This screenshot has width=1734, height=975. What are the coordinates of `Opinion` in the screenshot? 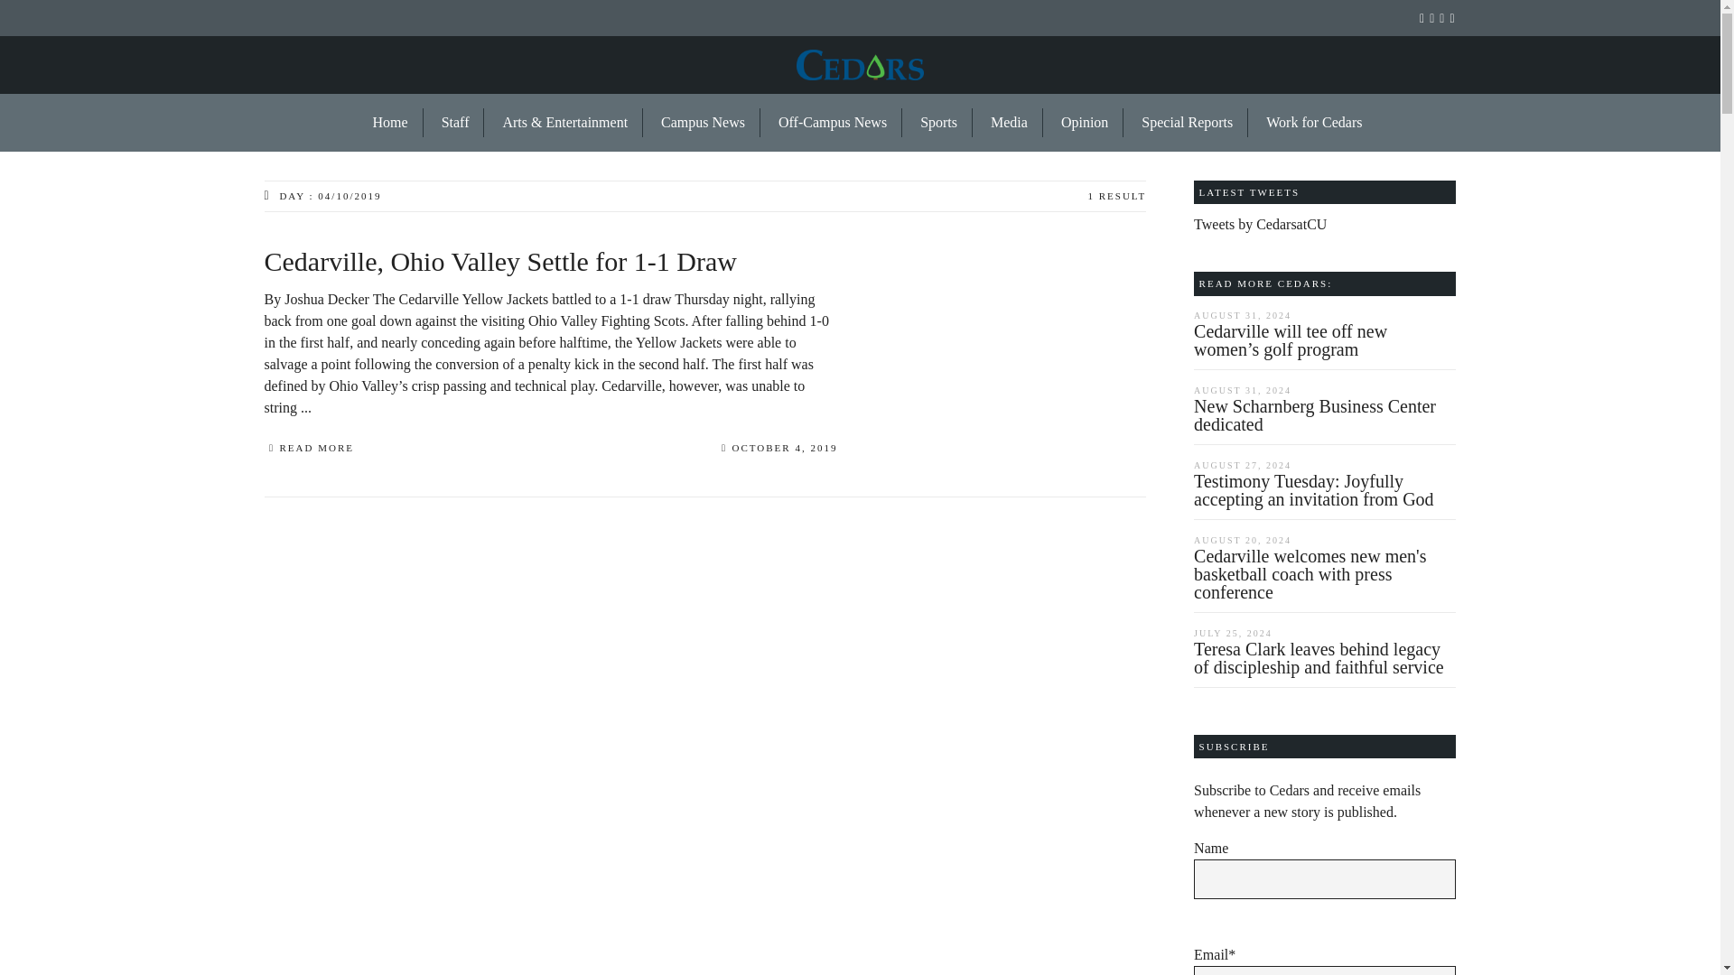 It's located at (1086, 123).